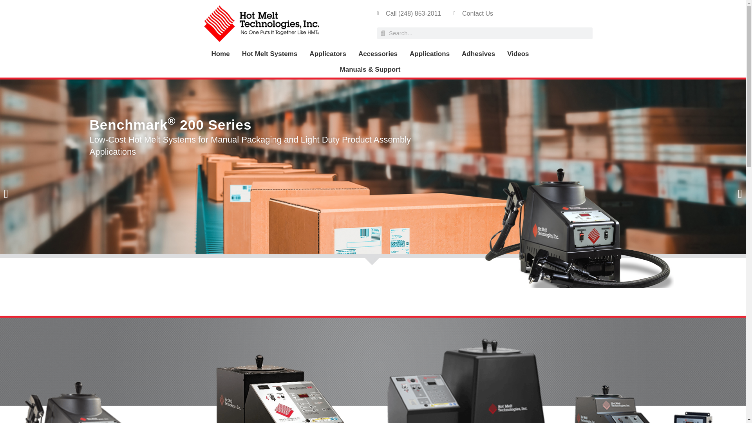 The height and width of the screenshot is (423, 752). What do you see at coordinates (270, 54) in the screenshot?
I see `Hot Melt Systems` at bounding box center [270, 54].